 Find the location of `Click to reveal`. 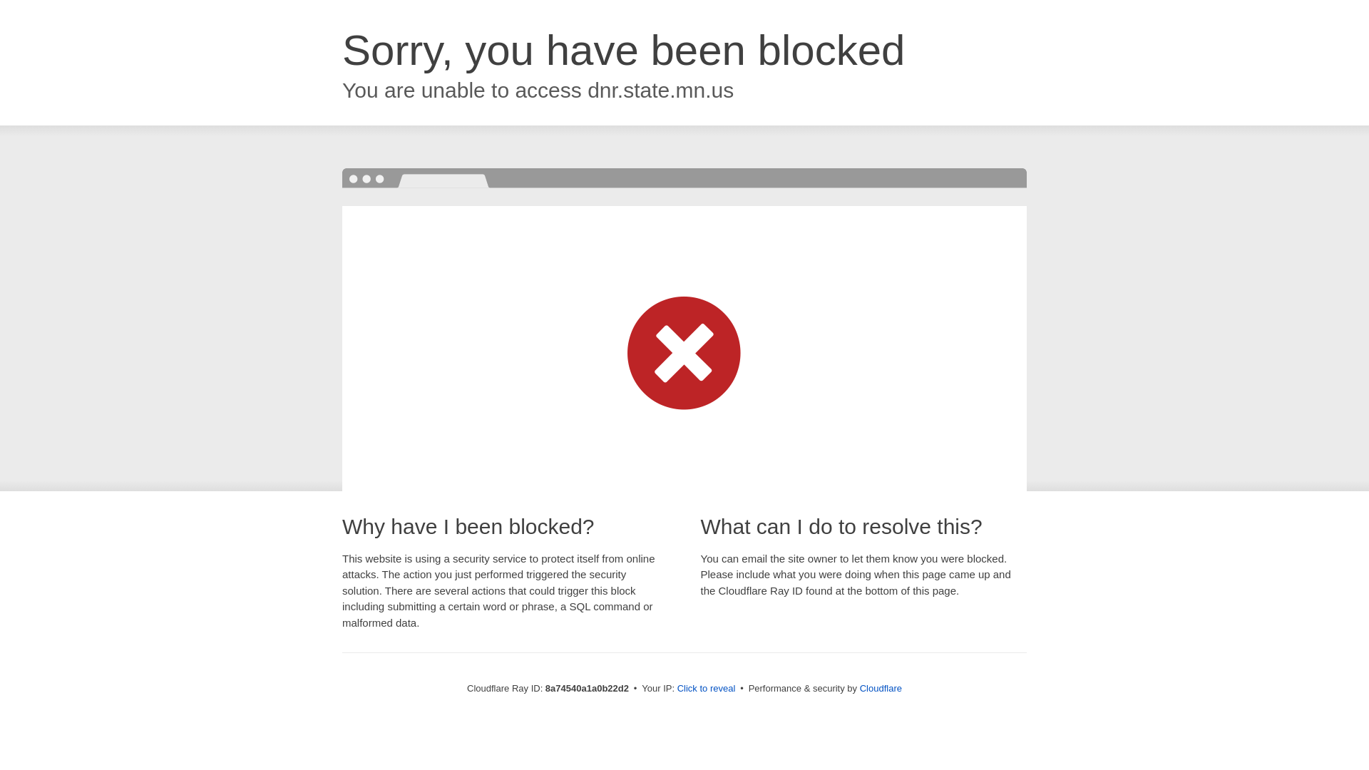

Click to reveal is located at coordinates (707, 689).